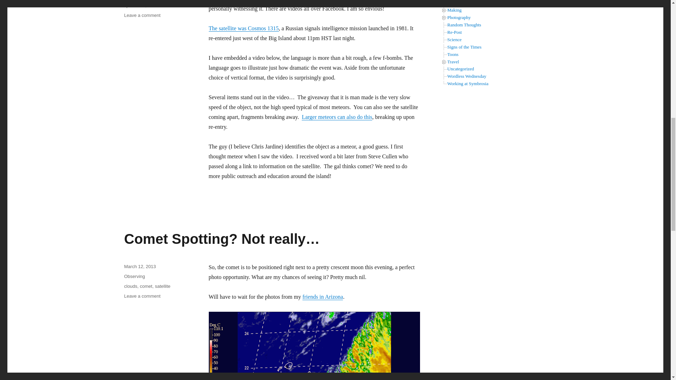 Image resolution: width=676 pixels, height=380 pixels. Describe the element at coordinates (323, 297) in the screenshot. I see `friends in Arizona` at that location.